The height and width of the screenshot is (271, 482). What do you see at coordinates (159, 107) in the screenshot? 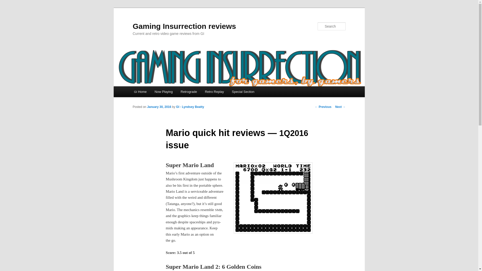
I see `January 30, 2016` at bounding box center [159, 107].